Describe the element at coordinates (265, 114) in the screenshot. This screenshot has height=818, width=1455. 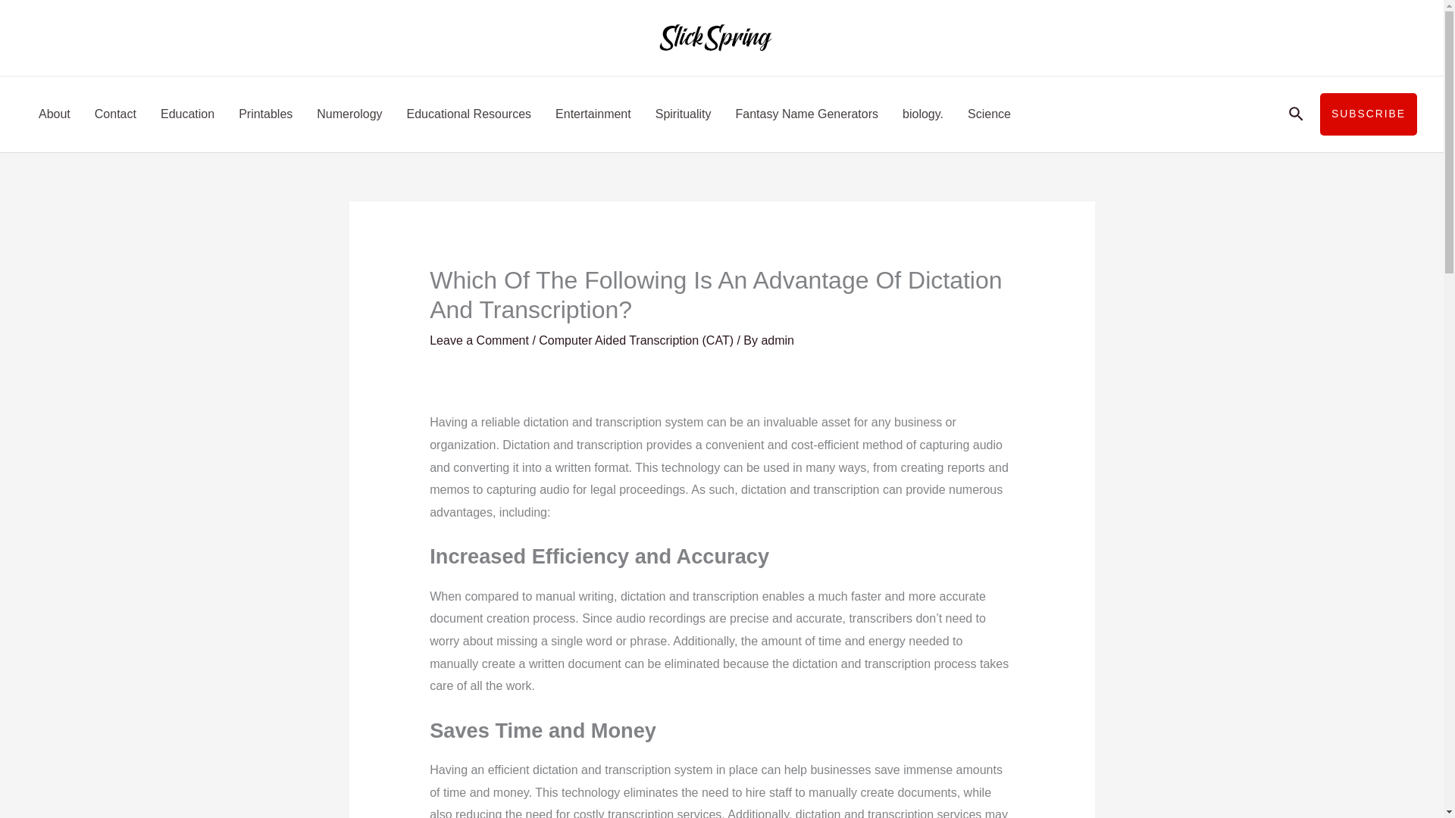
I see `Printables` at that location.